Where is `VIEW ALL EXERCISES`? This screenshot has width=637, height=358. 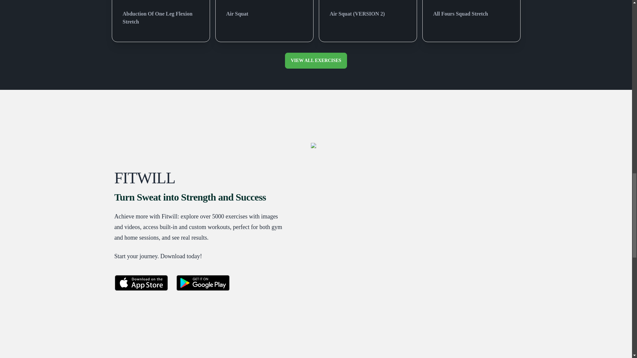
VIEW ALL EXERCISES is located at coordinates (316, 60).